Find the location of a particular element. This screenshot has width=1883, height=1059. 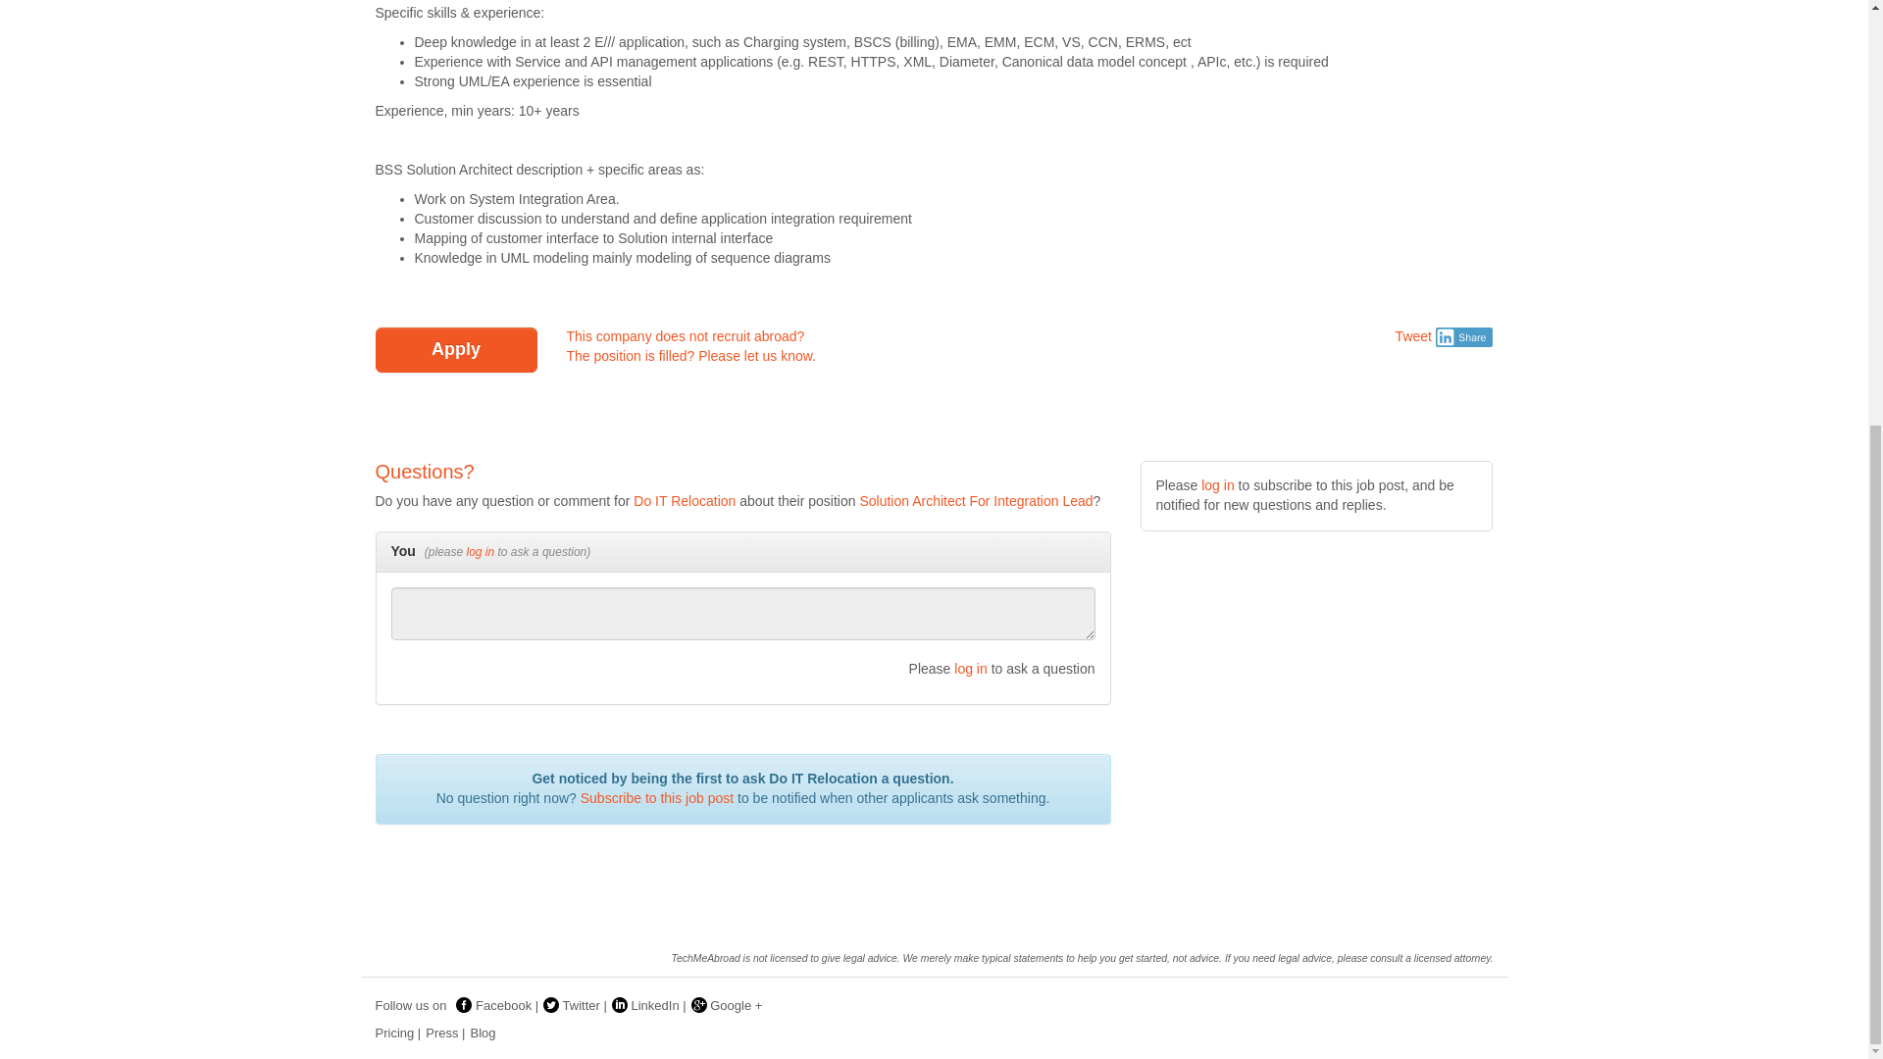

log in is located at coordinates (481, 552).